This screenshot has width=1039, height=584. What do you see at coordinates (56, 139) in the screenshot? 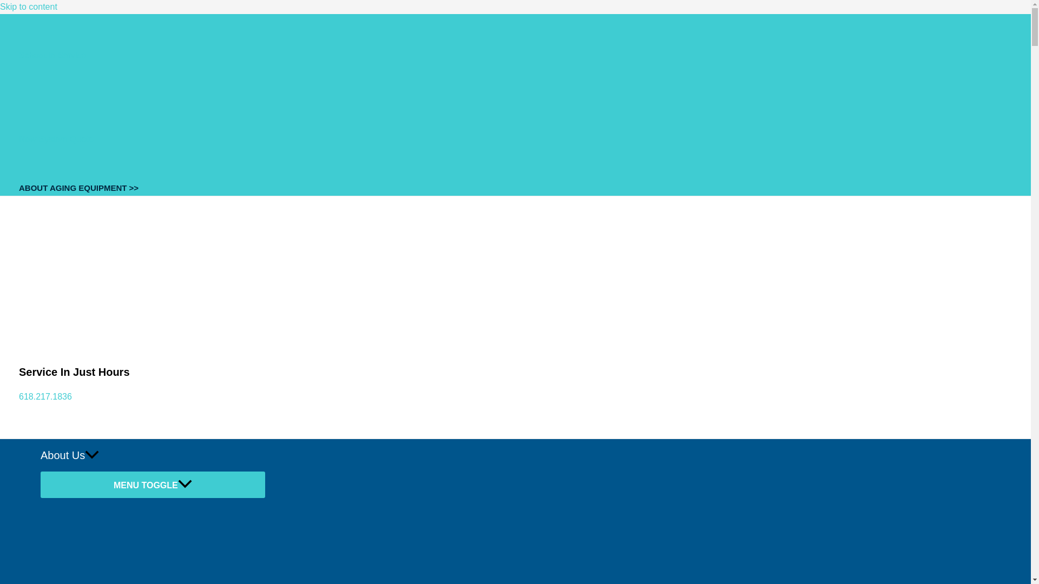
I see `New System Quote` at bounding box center [56, 139].